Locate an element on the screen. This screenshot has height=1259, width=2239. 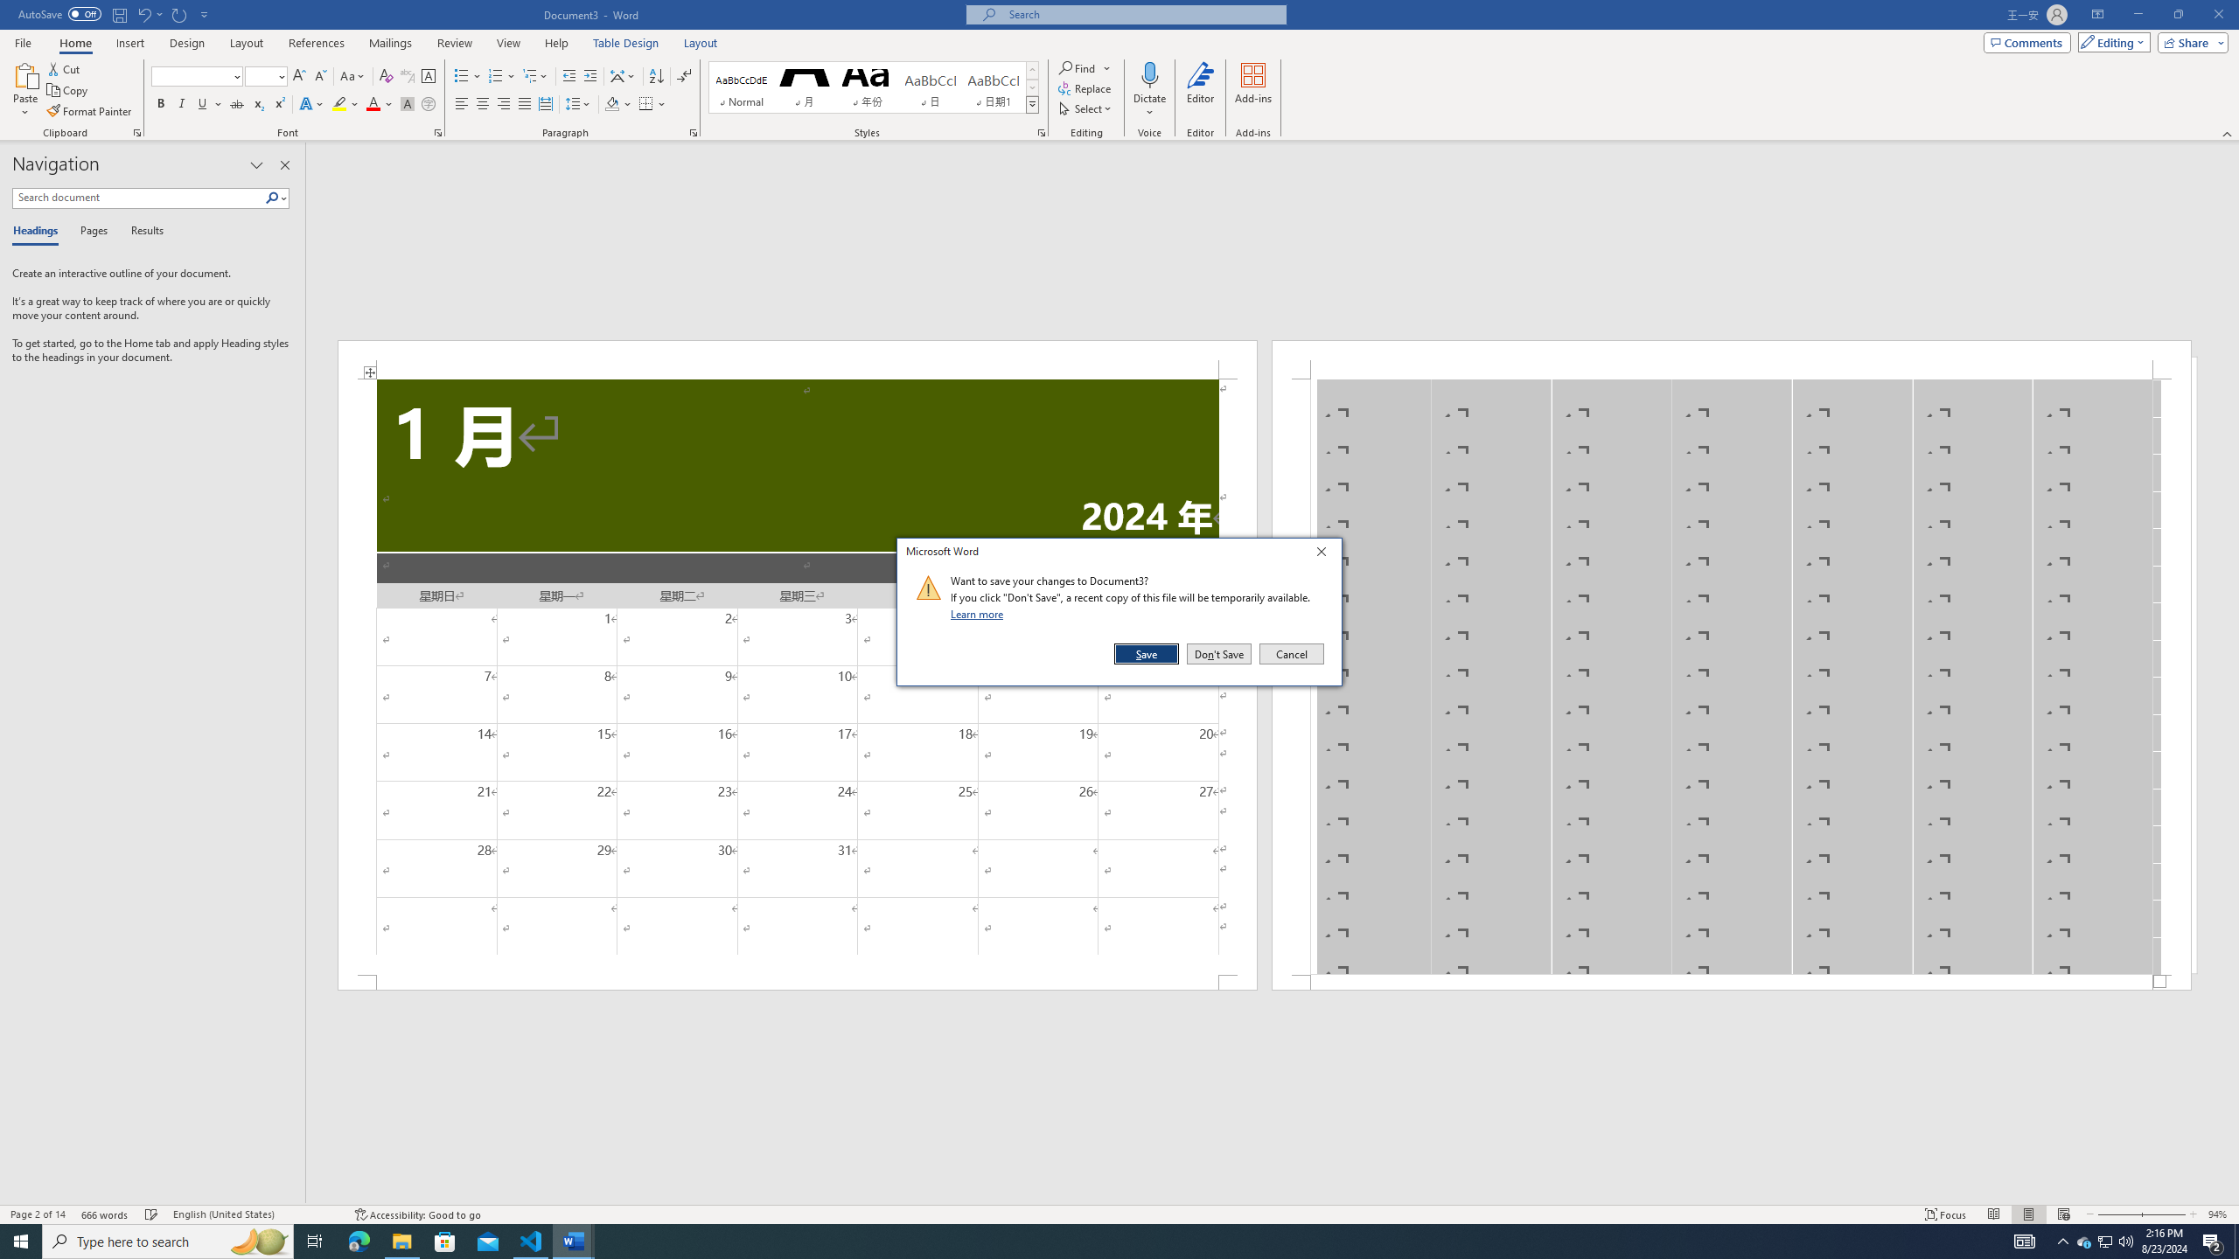
View is located at coordinates (509, 43).